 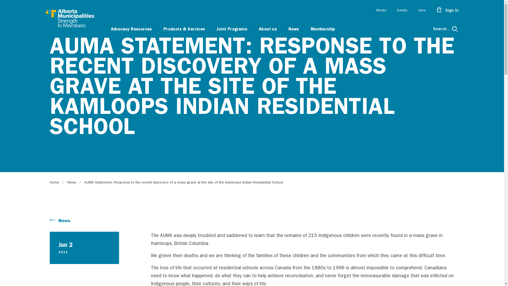 I want to click on SKIP TO MAIN CONTENT, so click(x=6, y=7).